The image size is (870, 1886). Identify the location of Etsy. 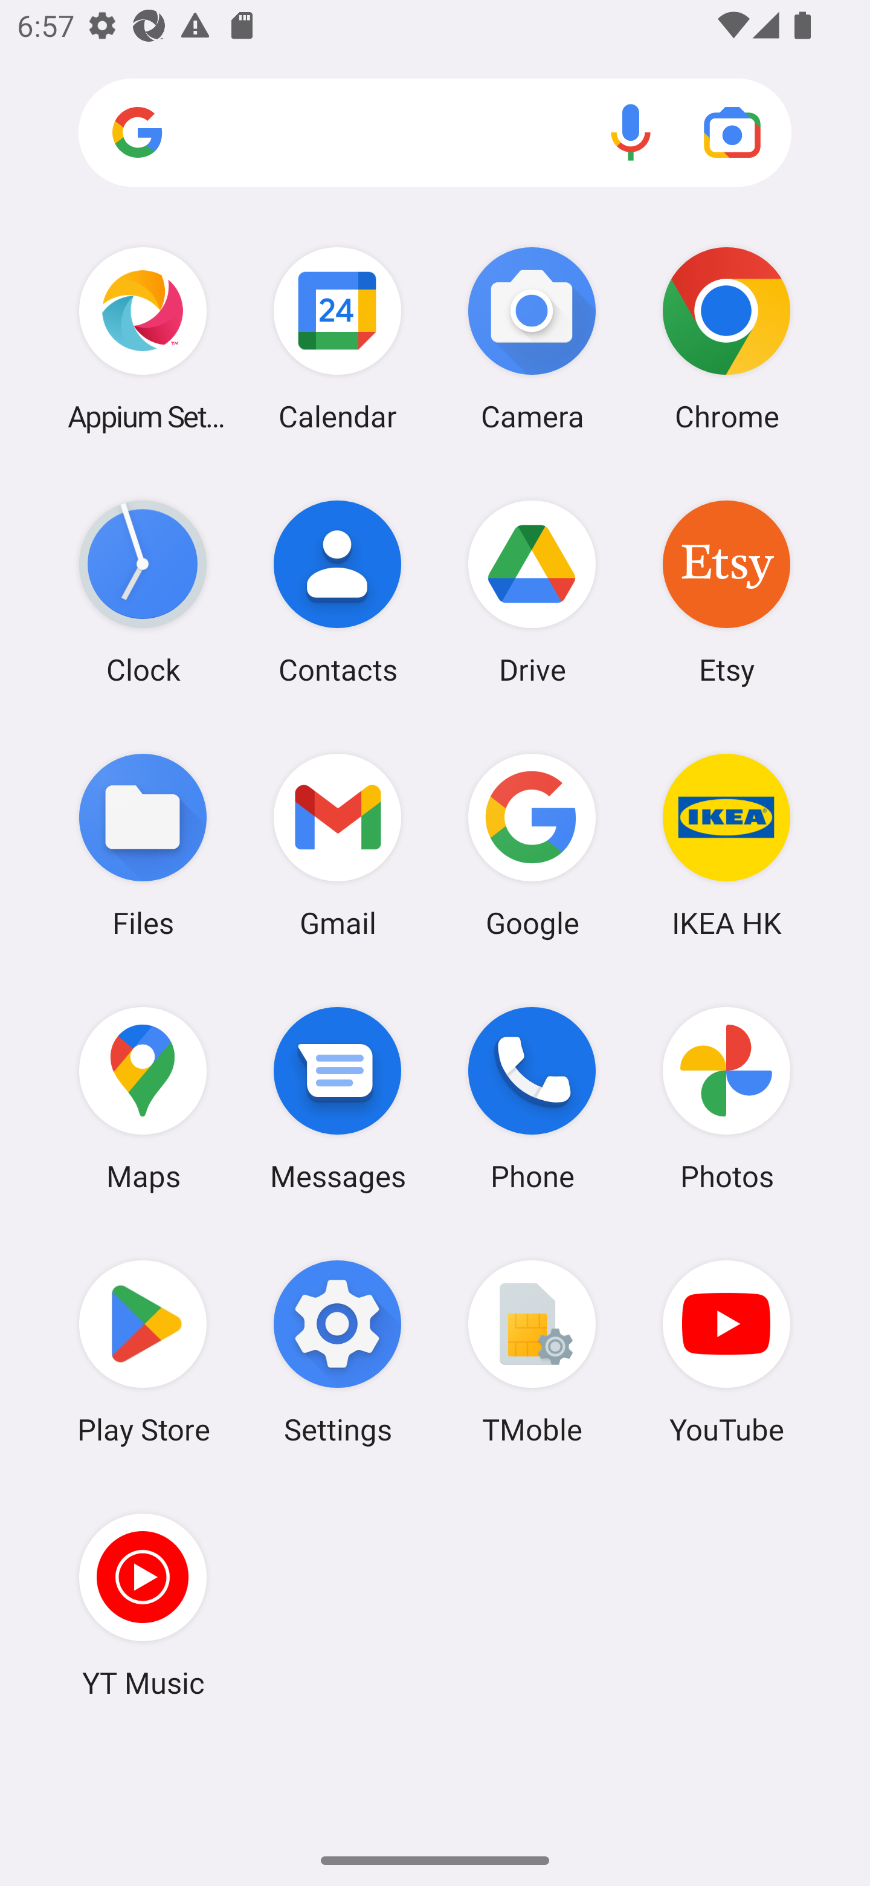
(726, 592).